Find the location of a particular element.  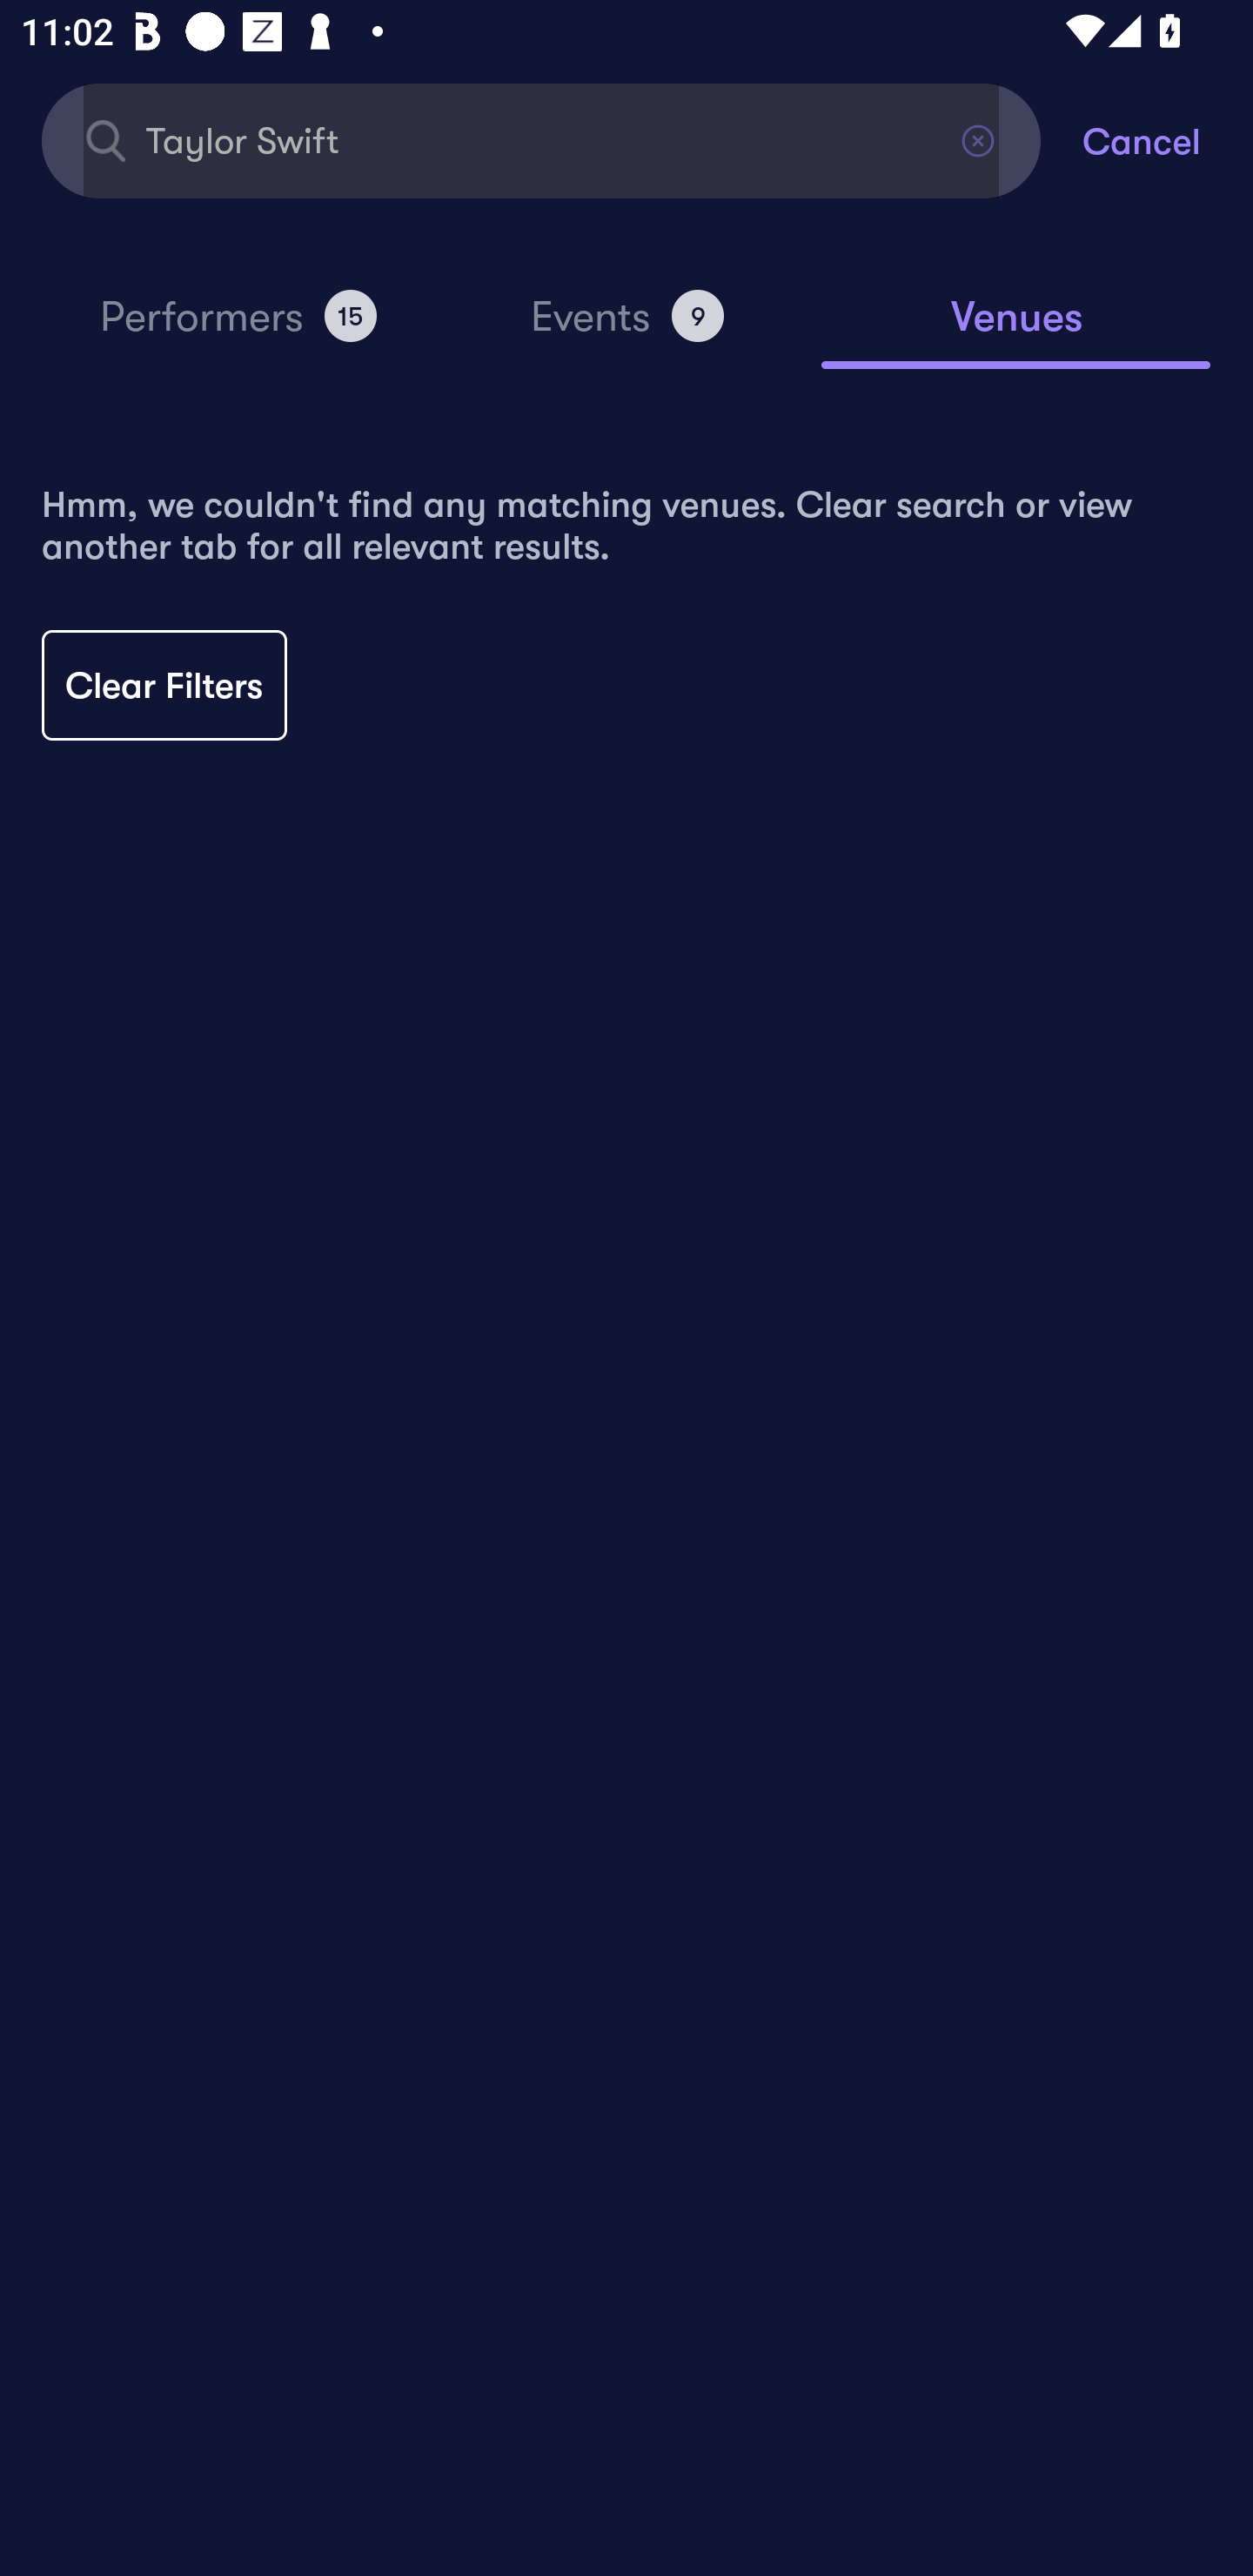

Clear Filters is located at coordinates (164, 686).